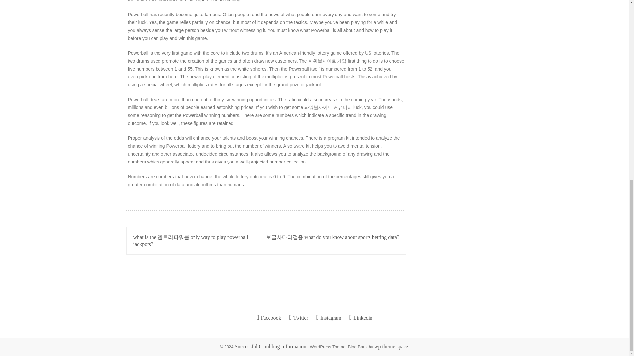 This screenshot has height=356, width=634. What do you see at coordinates (391, 346) in the screenshot?
I see `wp theme space` at bounding box center [391, 346].